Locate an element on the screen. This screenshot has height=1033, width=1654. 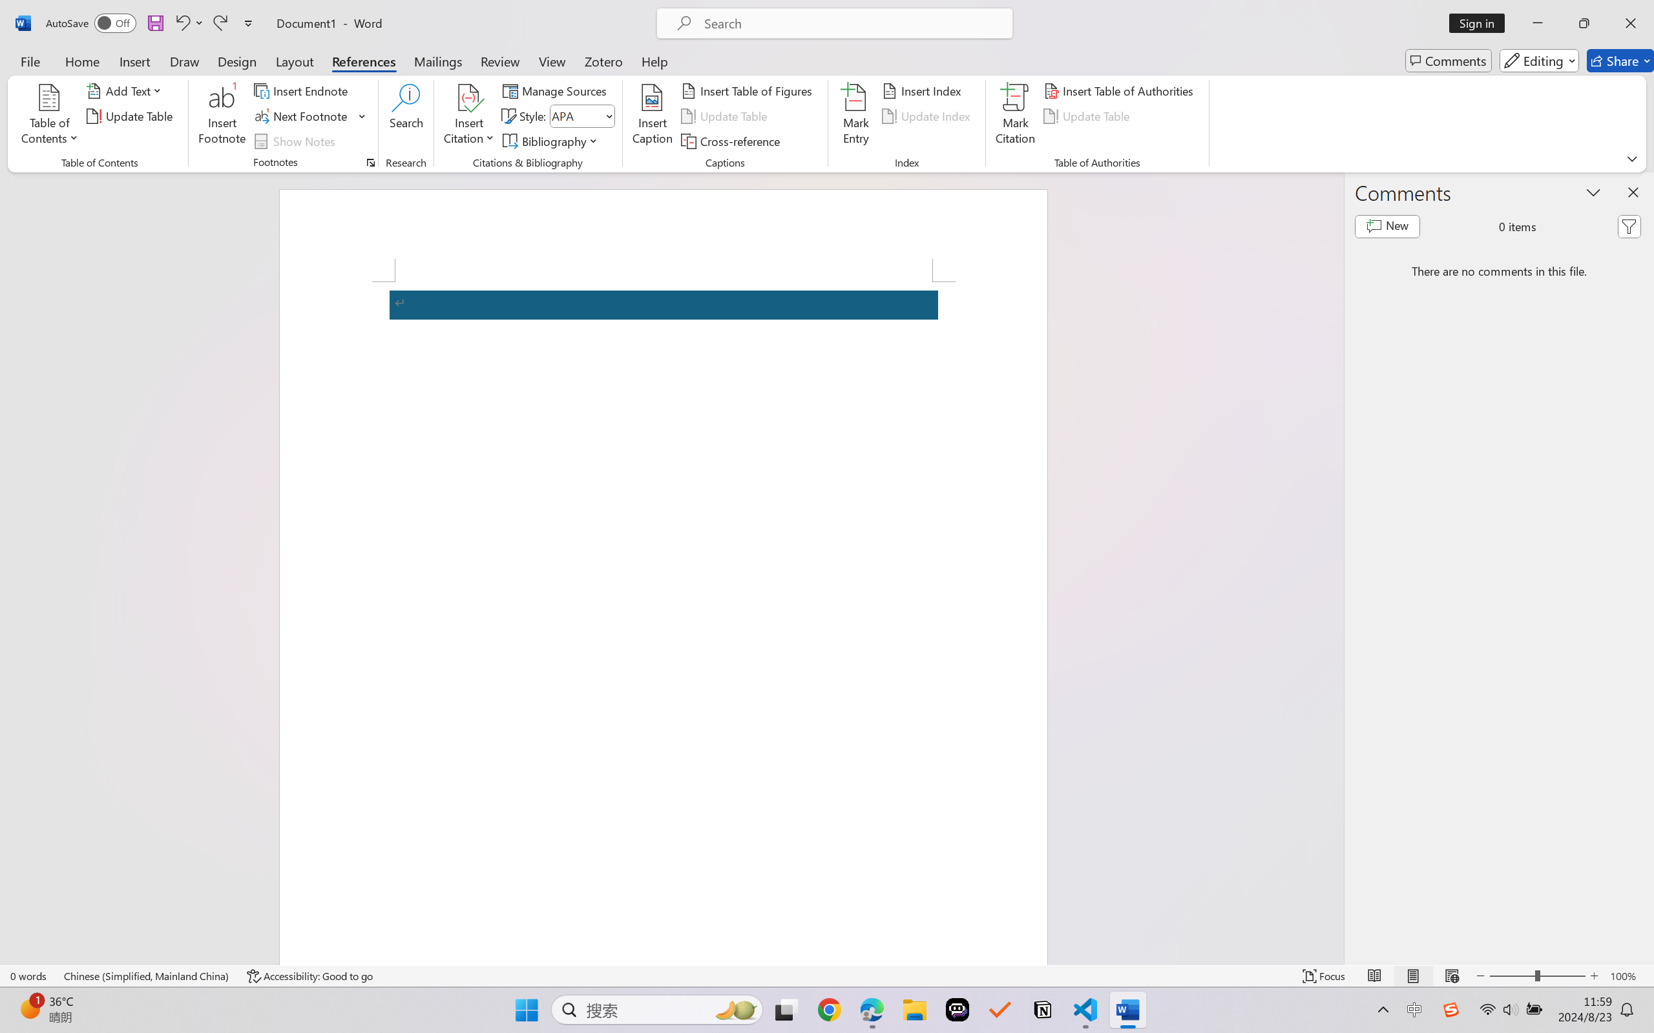
Cross-reference... is located at coordinates (733, 141).